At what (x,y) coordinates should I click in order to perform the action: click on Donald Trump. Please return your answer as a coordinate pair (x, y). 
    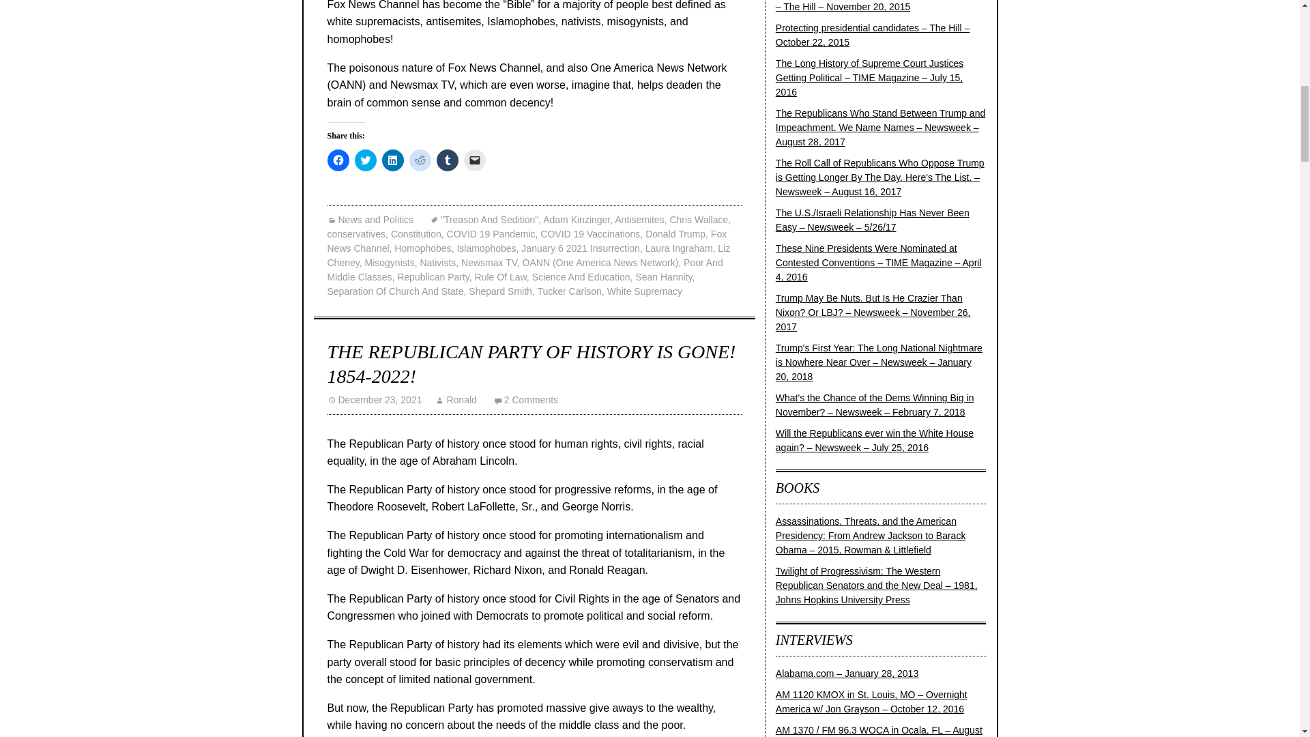
    Looking at the image, I should click on (675, 233).